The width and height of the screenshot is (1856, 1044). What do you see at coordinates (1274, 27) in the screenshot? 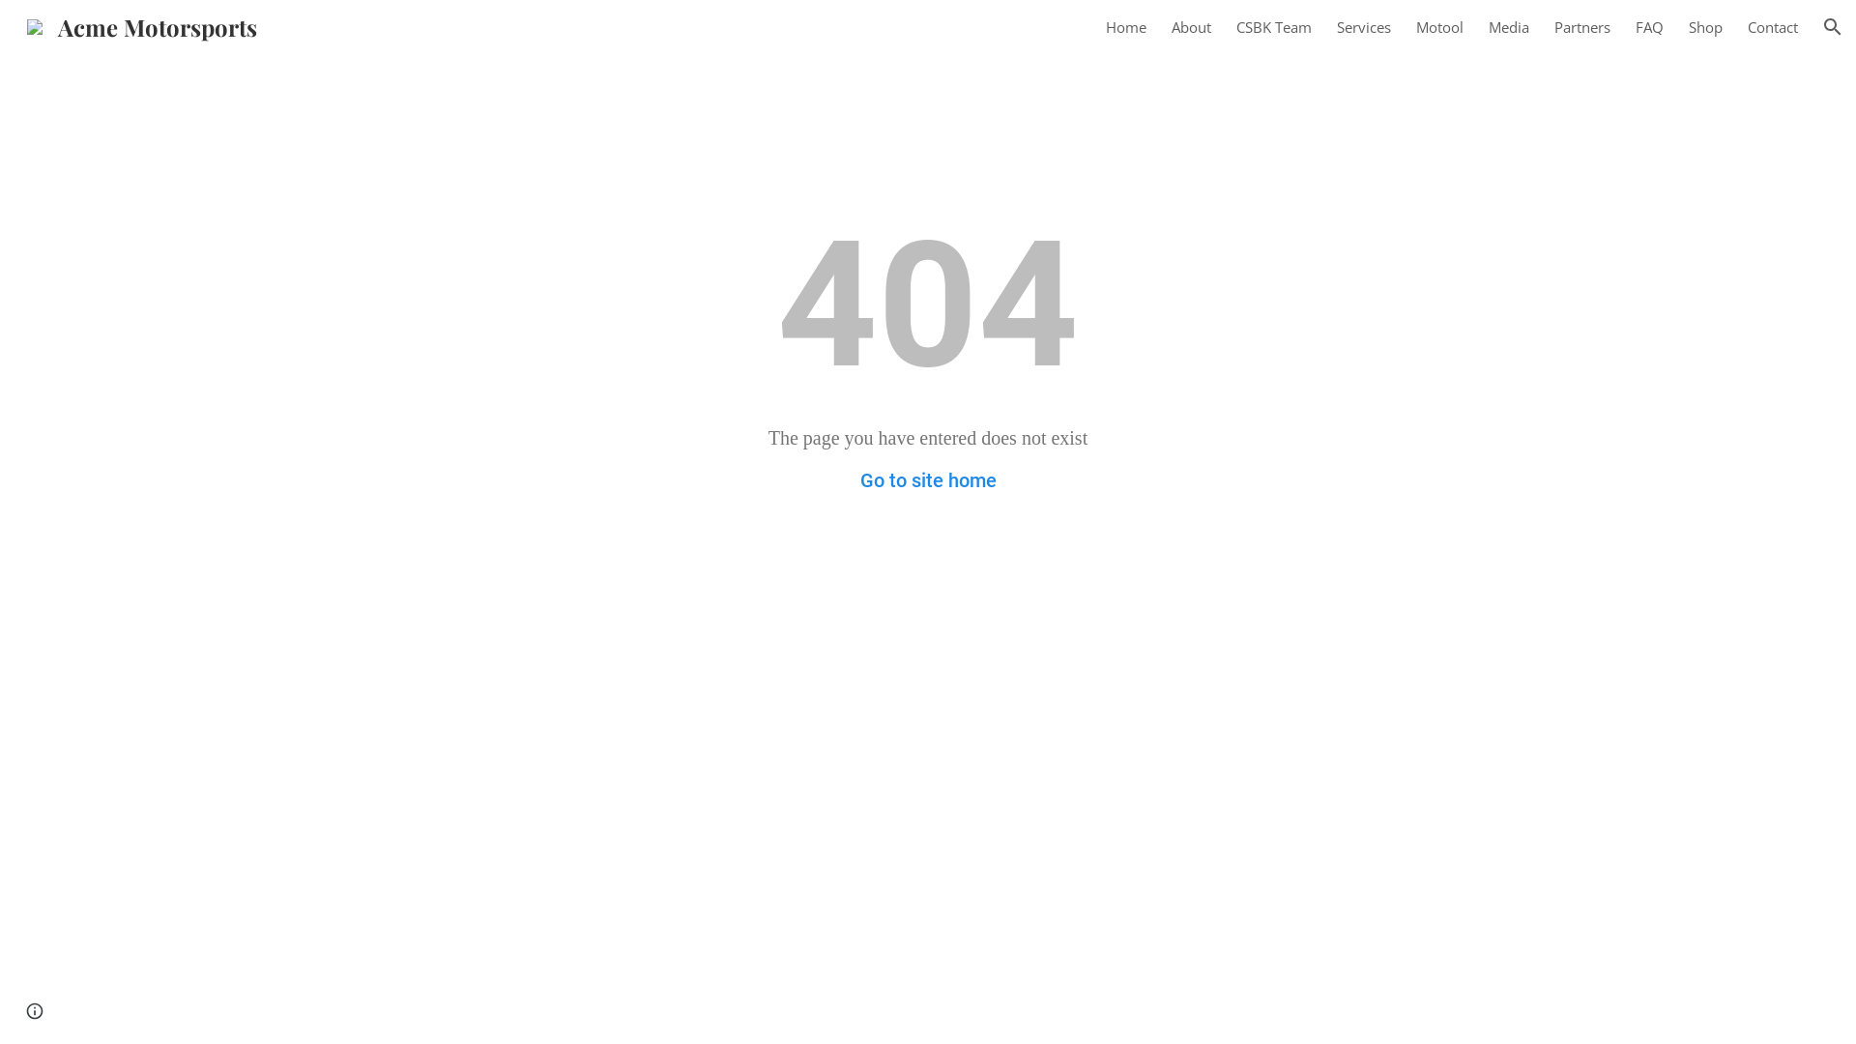
I see `CSBK Team` at bounding box center [1274, 27].